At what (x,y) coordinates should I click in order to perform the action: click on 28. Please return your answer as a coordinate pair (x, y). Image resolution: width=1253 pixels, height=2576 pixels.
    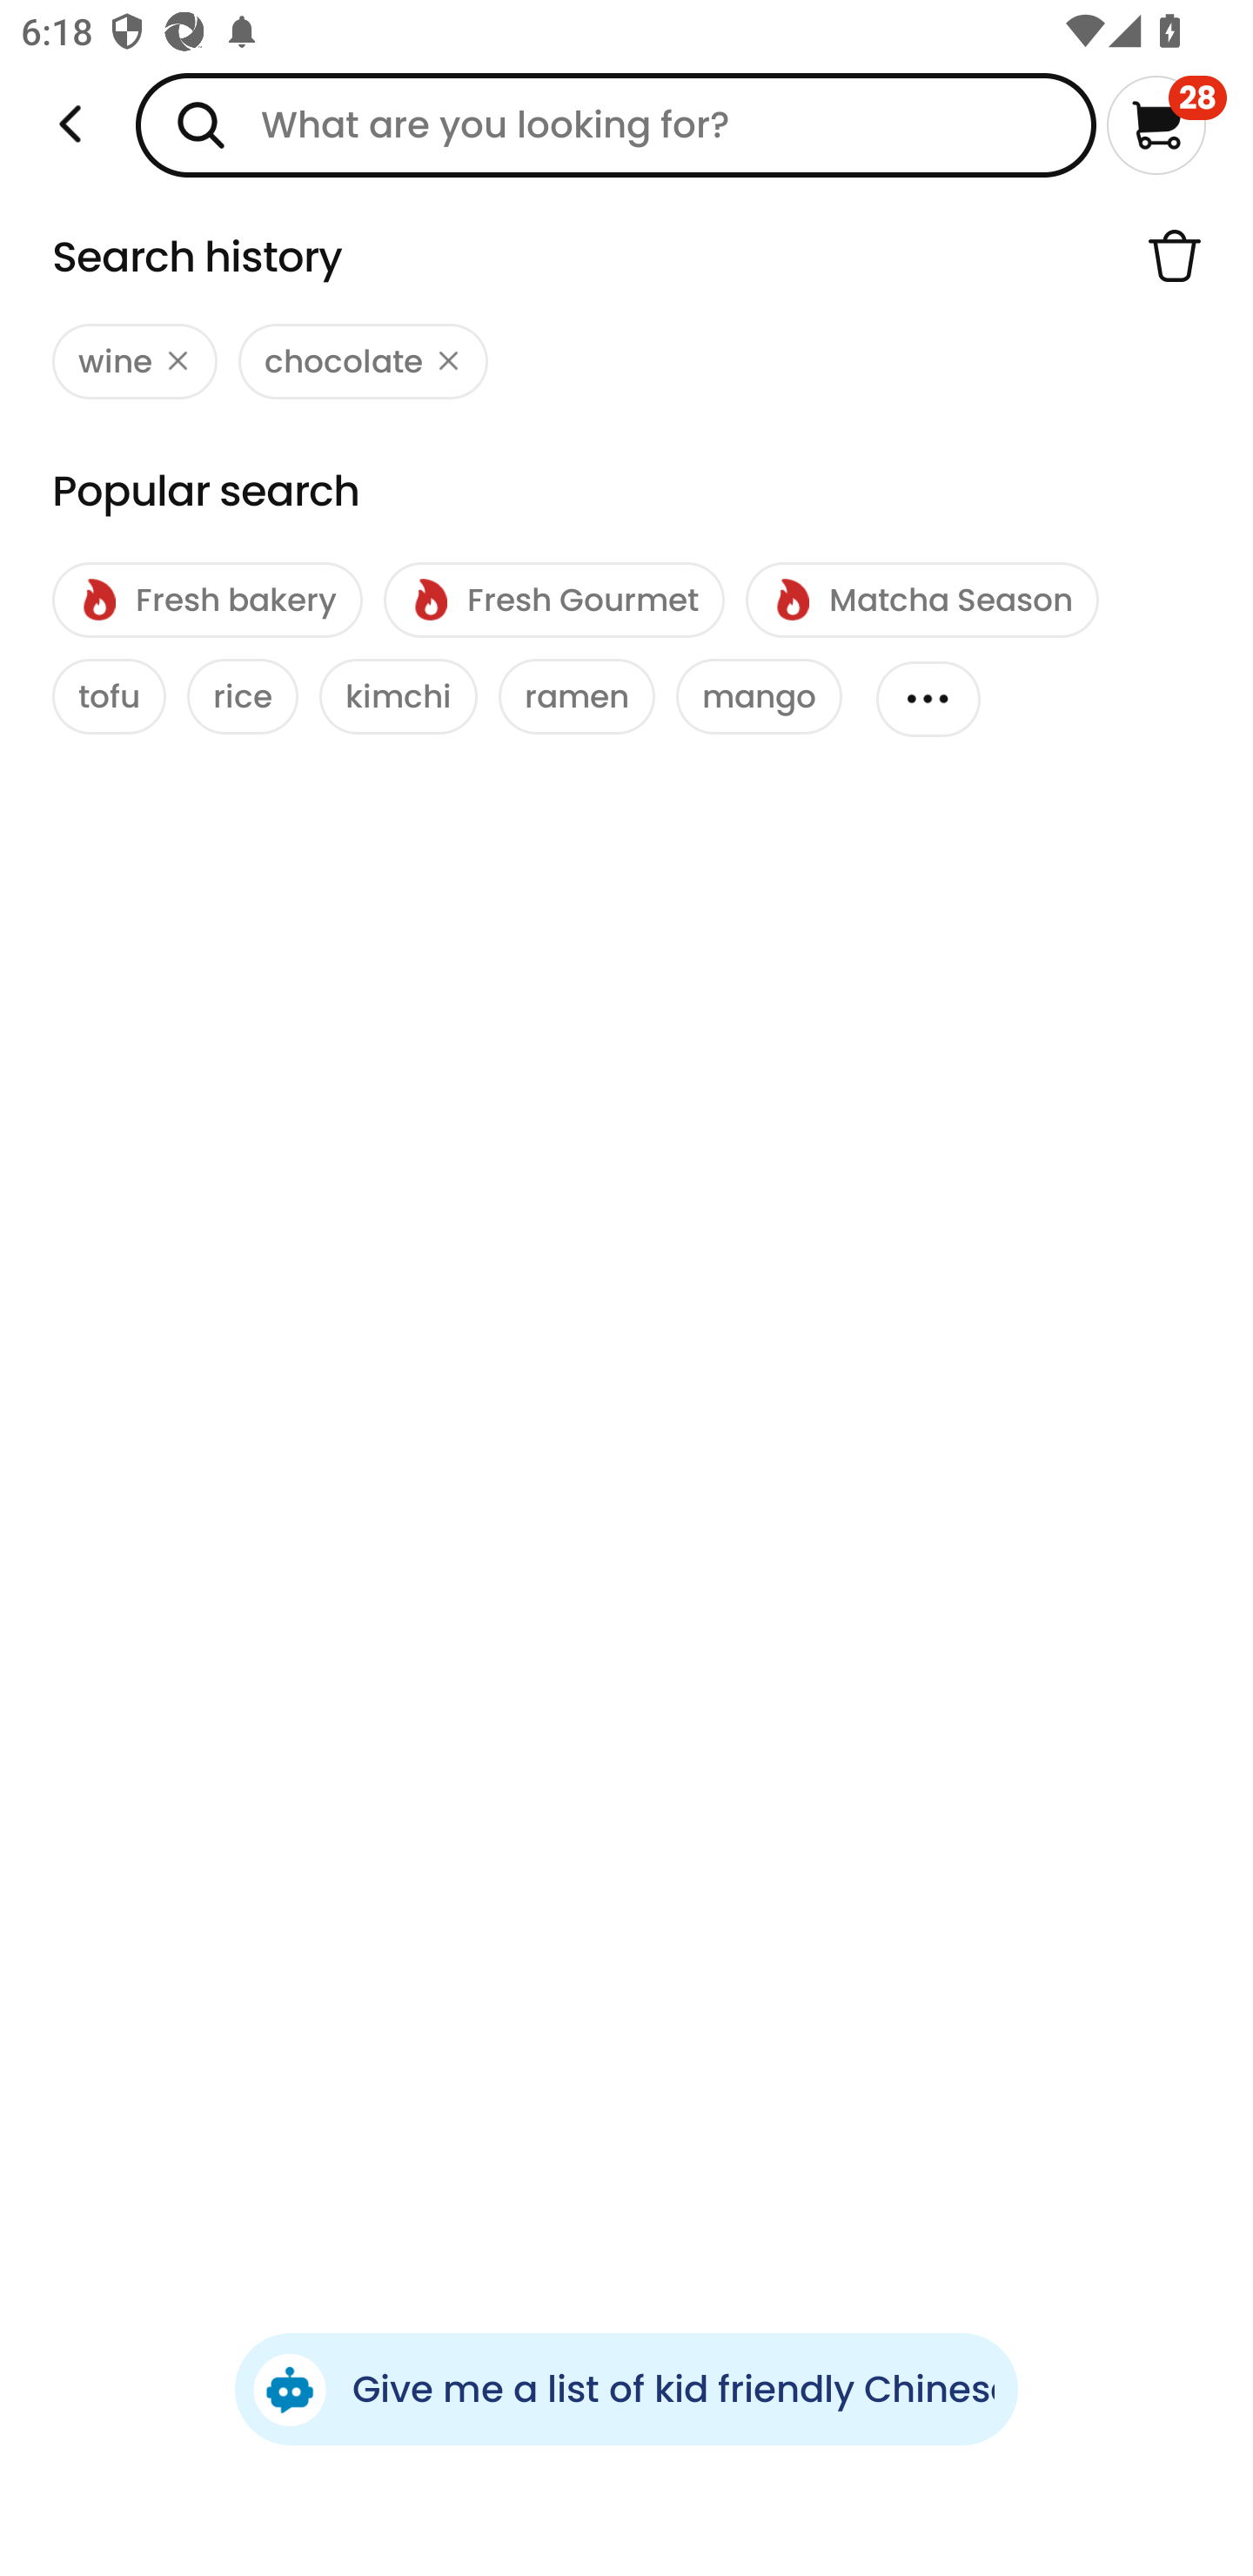
    Looking at the image, I should click on (1166, 124).